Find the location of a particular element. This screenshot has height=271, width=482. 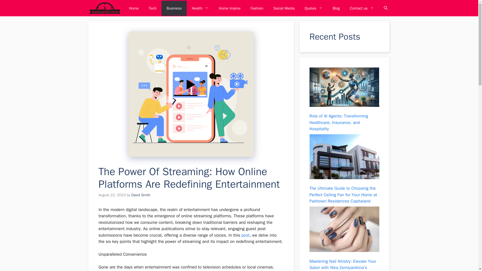

post is located at coordinates (246, 235).